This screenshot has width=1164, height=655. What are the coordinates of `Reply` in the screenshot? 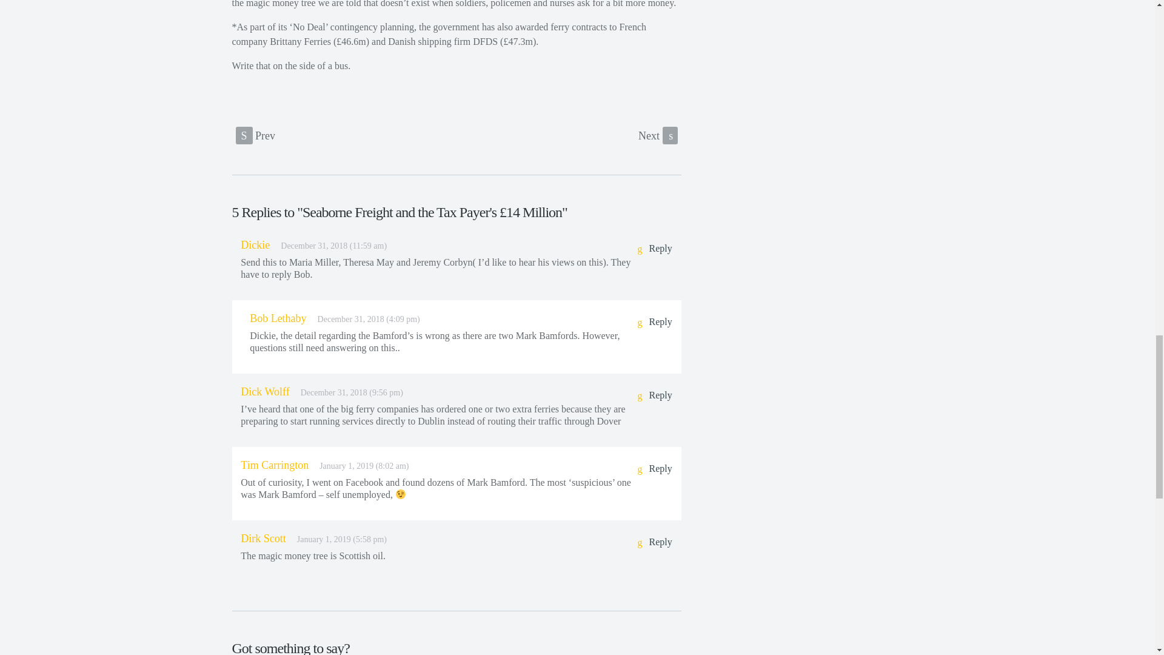 It's located at (654, 323).